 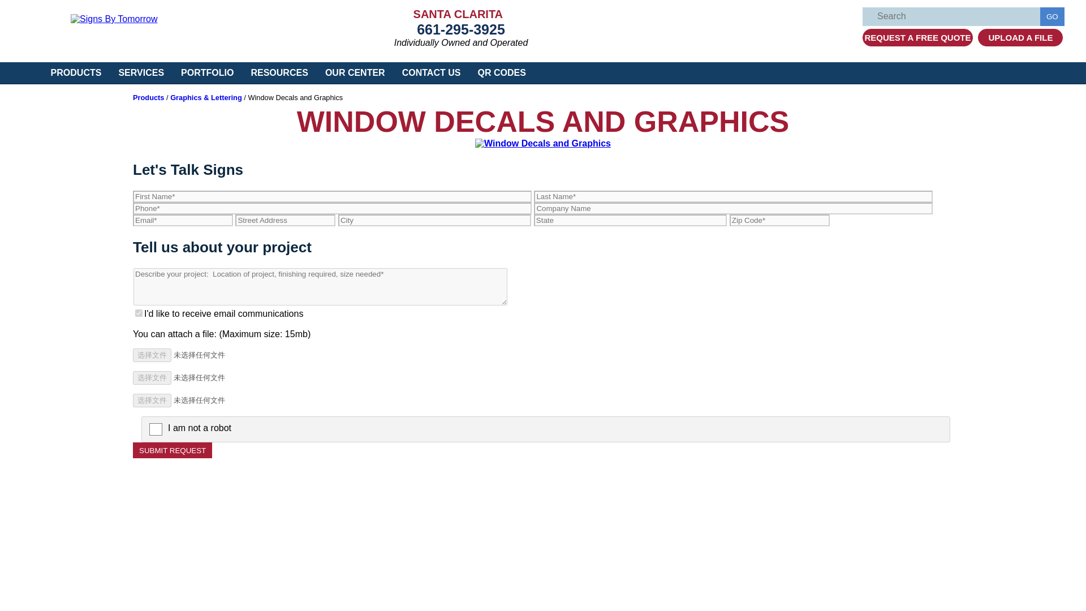 I want to click on SERVICES, so click(x=141, y=72).